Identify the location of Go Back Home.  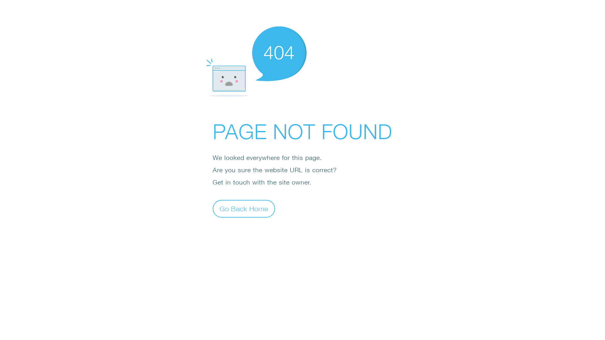
(244, 208).